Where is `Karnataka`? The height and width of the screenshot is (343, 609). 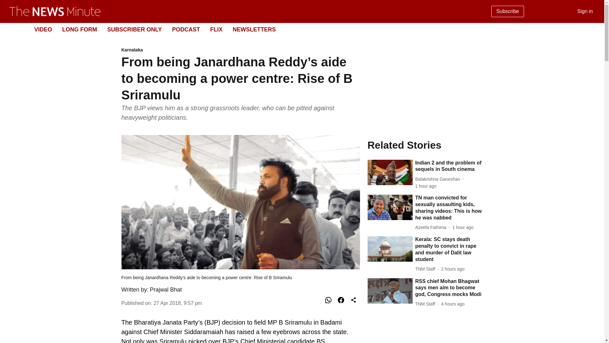 Karnataka is located at coordinates (240, 50).